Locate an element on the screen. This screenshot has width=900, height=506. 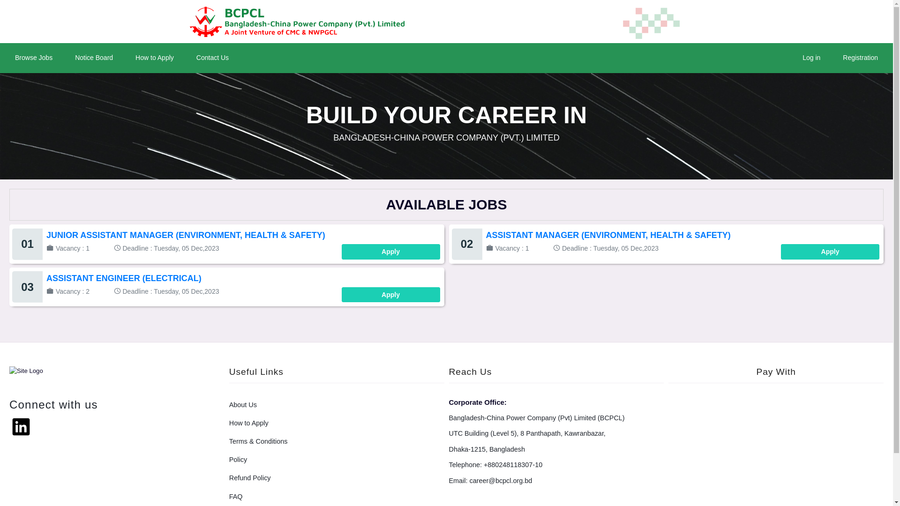
Refund Policy is located at coordinates (337, 478).